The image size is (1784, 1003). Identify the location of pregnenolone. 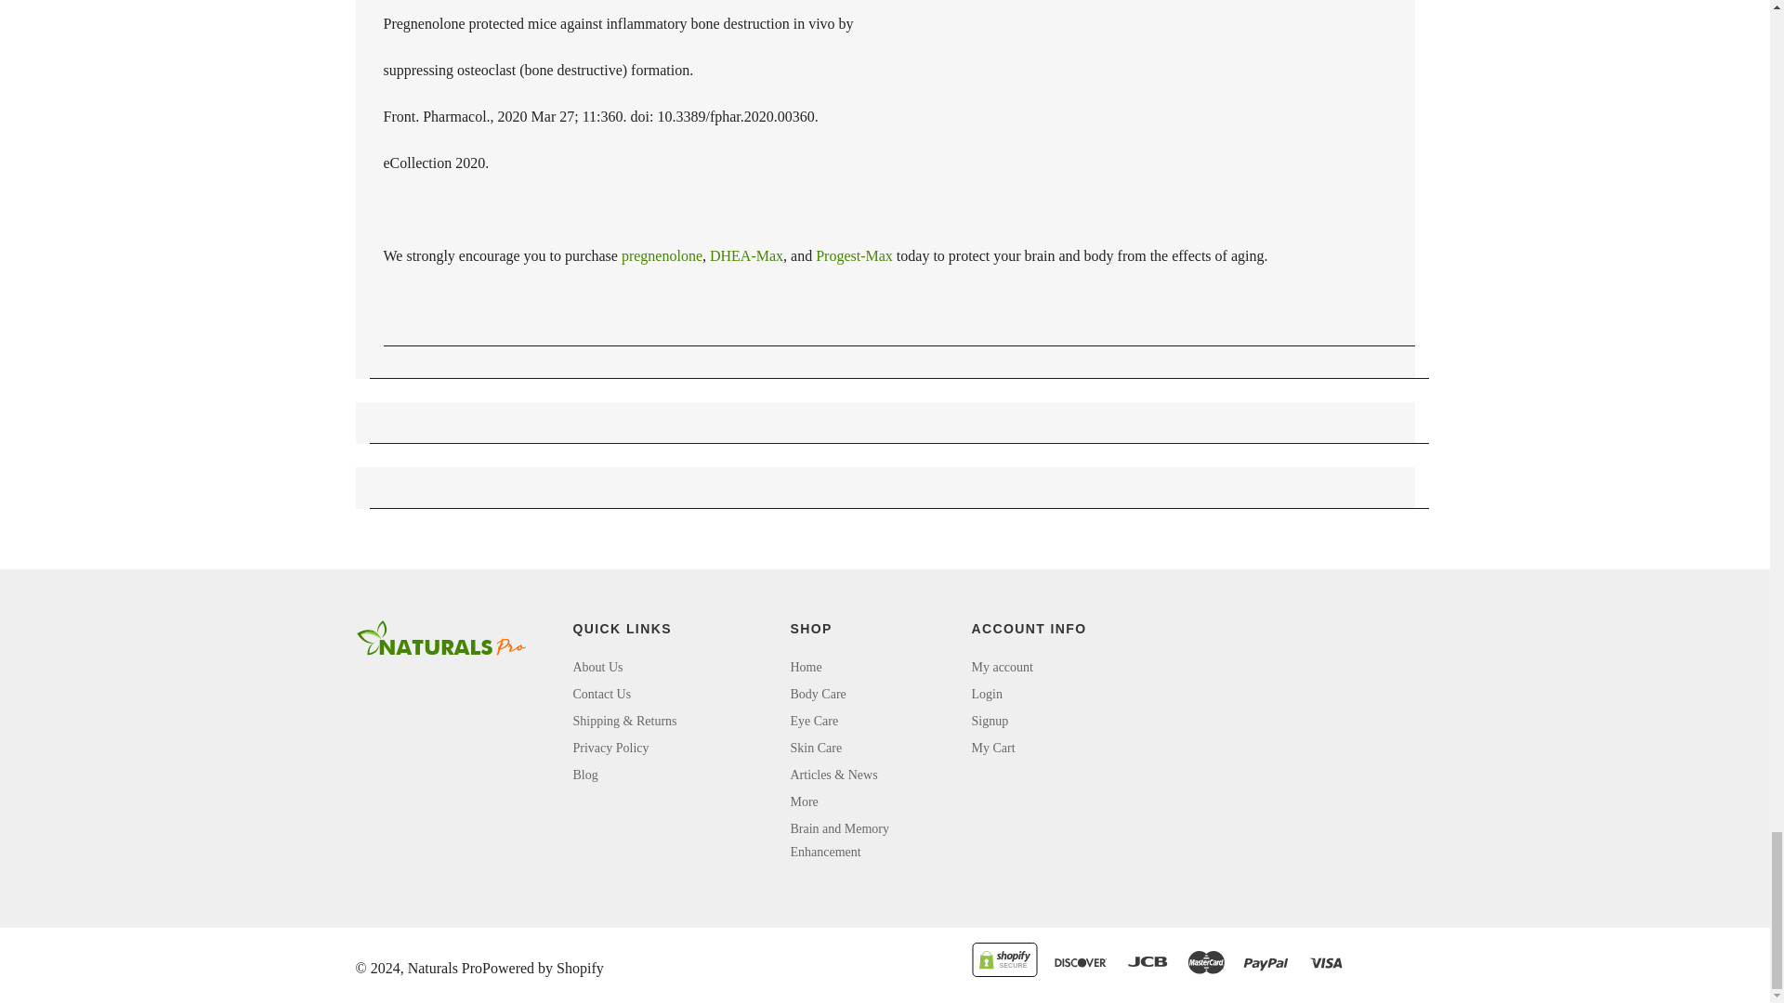
(662, 255).